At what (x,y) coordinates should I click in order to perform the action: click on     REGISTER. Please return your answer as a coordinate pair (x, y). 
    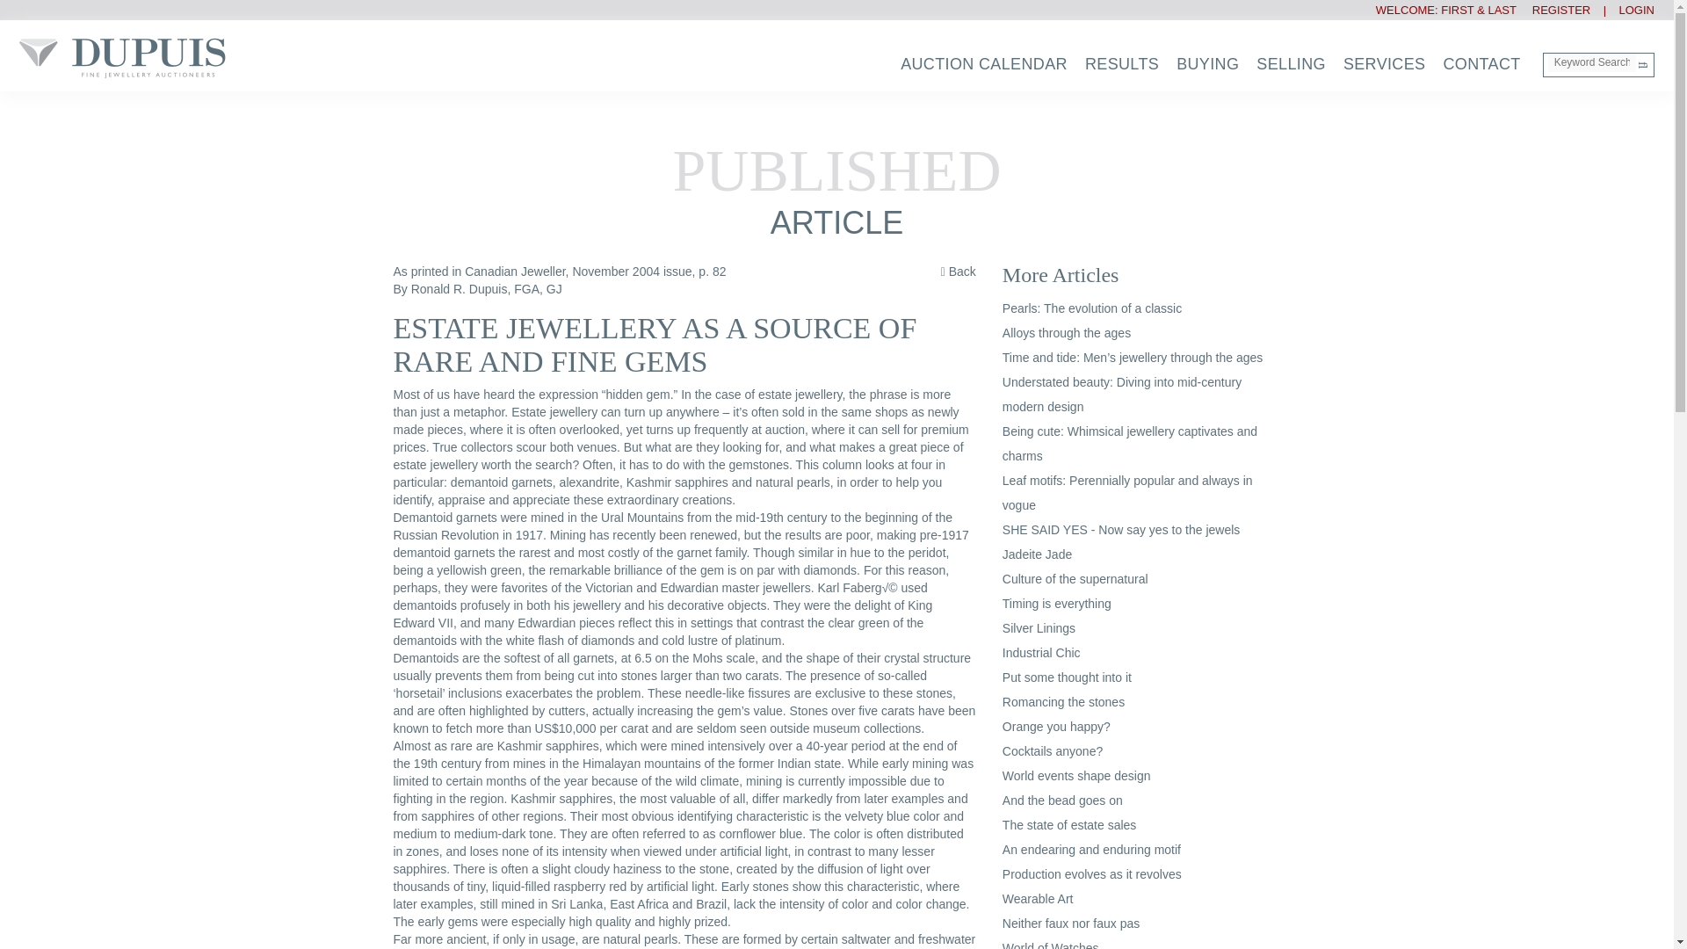
    Looking at the image, I should click on (1555, 11).